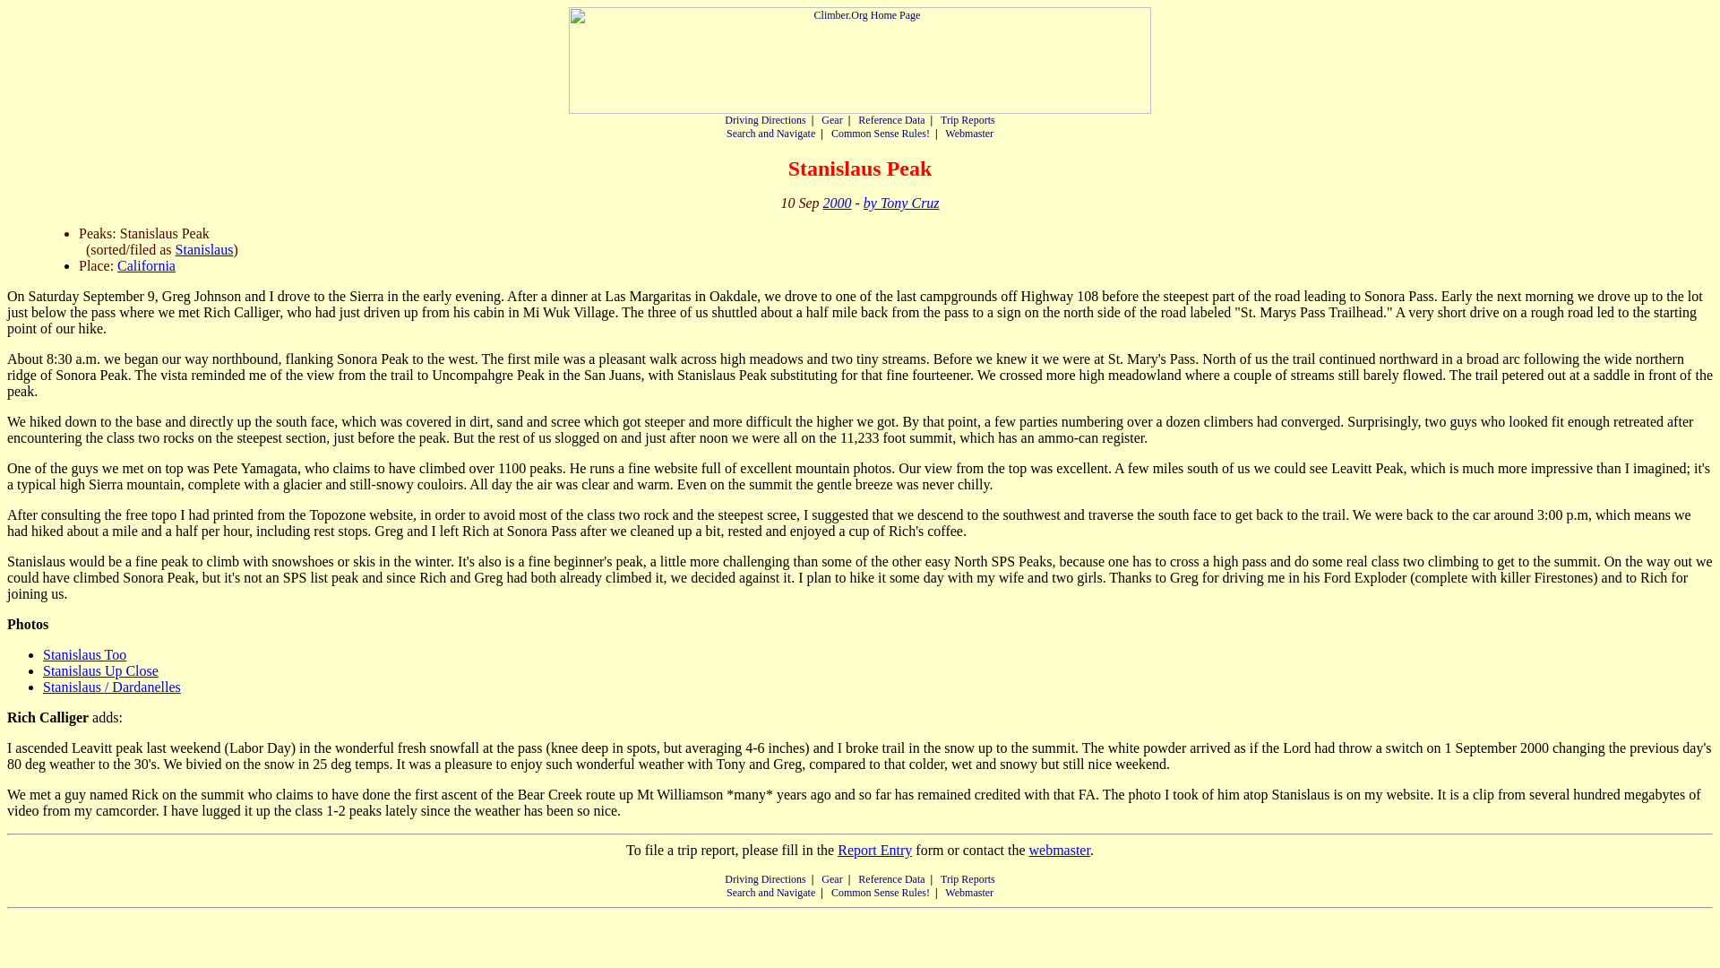  Describe the element at coordinates (891, 879) in the screenshot. I see `Reference Data` at that location.